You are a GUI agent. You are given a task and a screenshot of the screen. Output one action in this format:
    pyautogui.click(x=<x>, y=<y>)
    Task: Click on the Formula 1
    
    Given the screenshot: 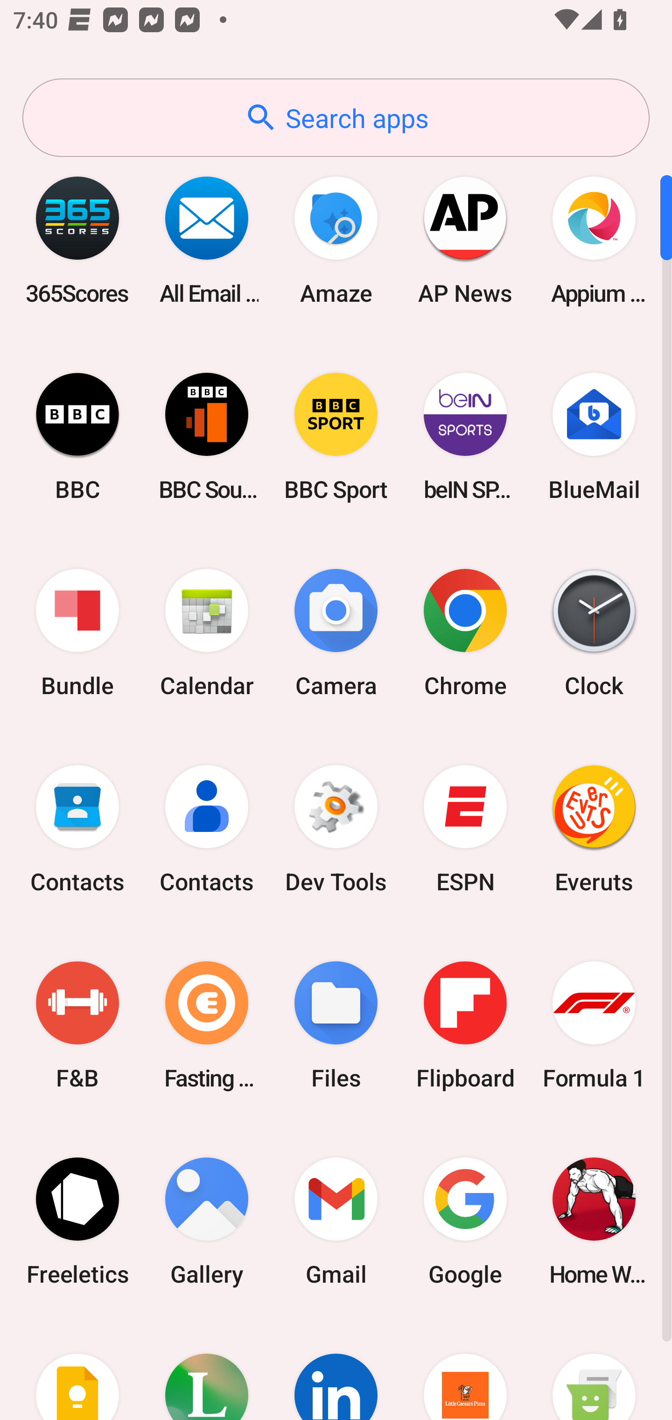 What is the action you would take?
    pyautogui.click(x=594, y=1025)
    